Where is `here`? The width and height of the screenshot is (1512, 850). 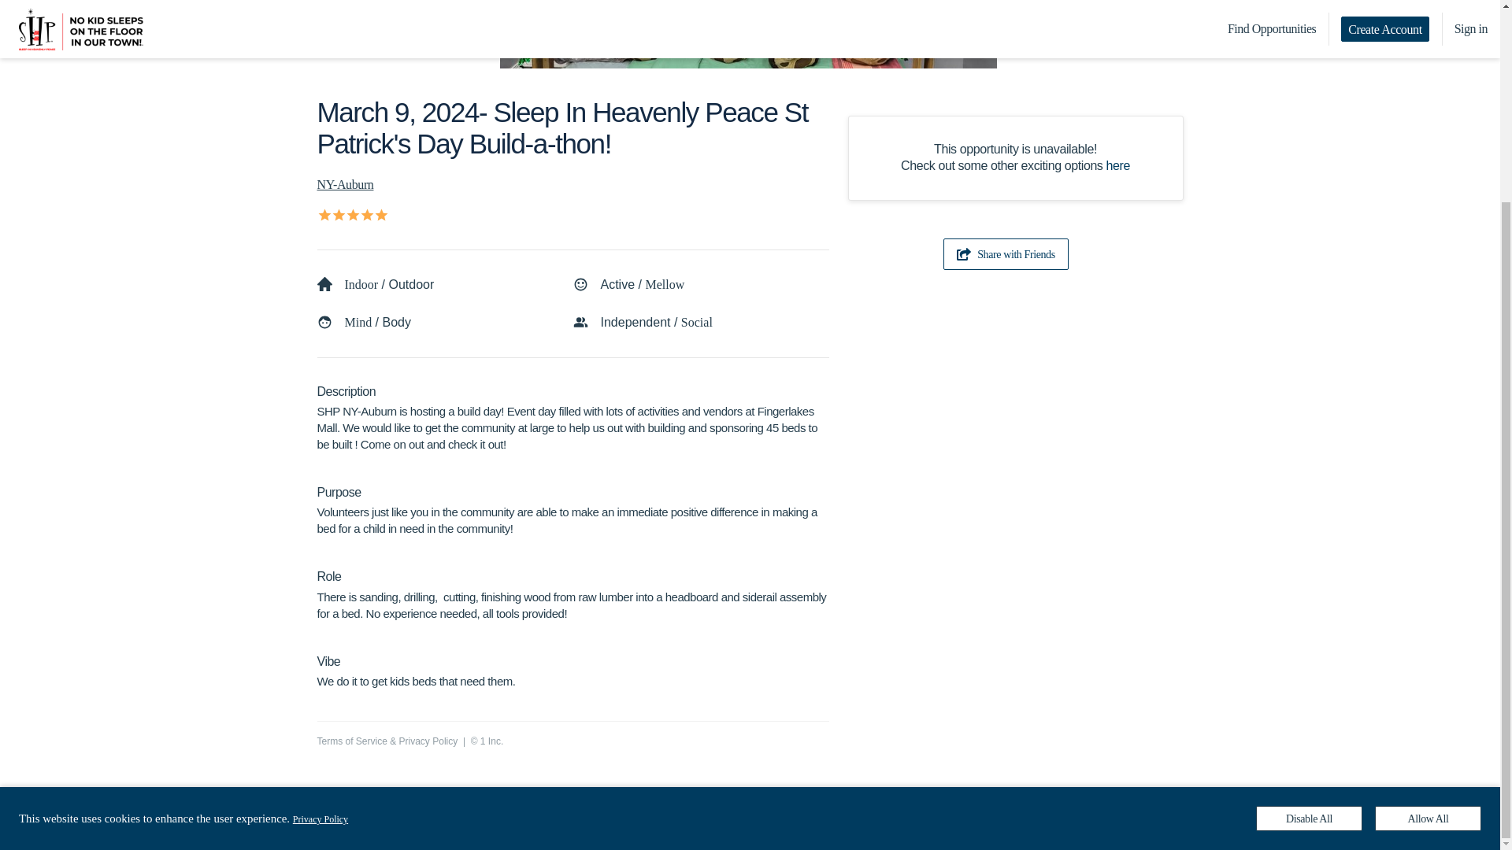
here is located at coordinates (1118, 165).